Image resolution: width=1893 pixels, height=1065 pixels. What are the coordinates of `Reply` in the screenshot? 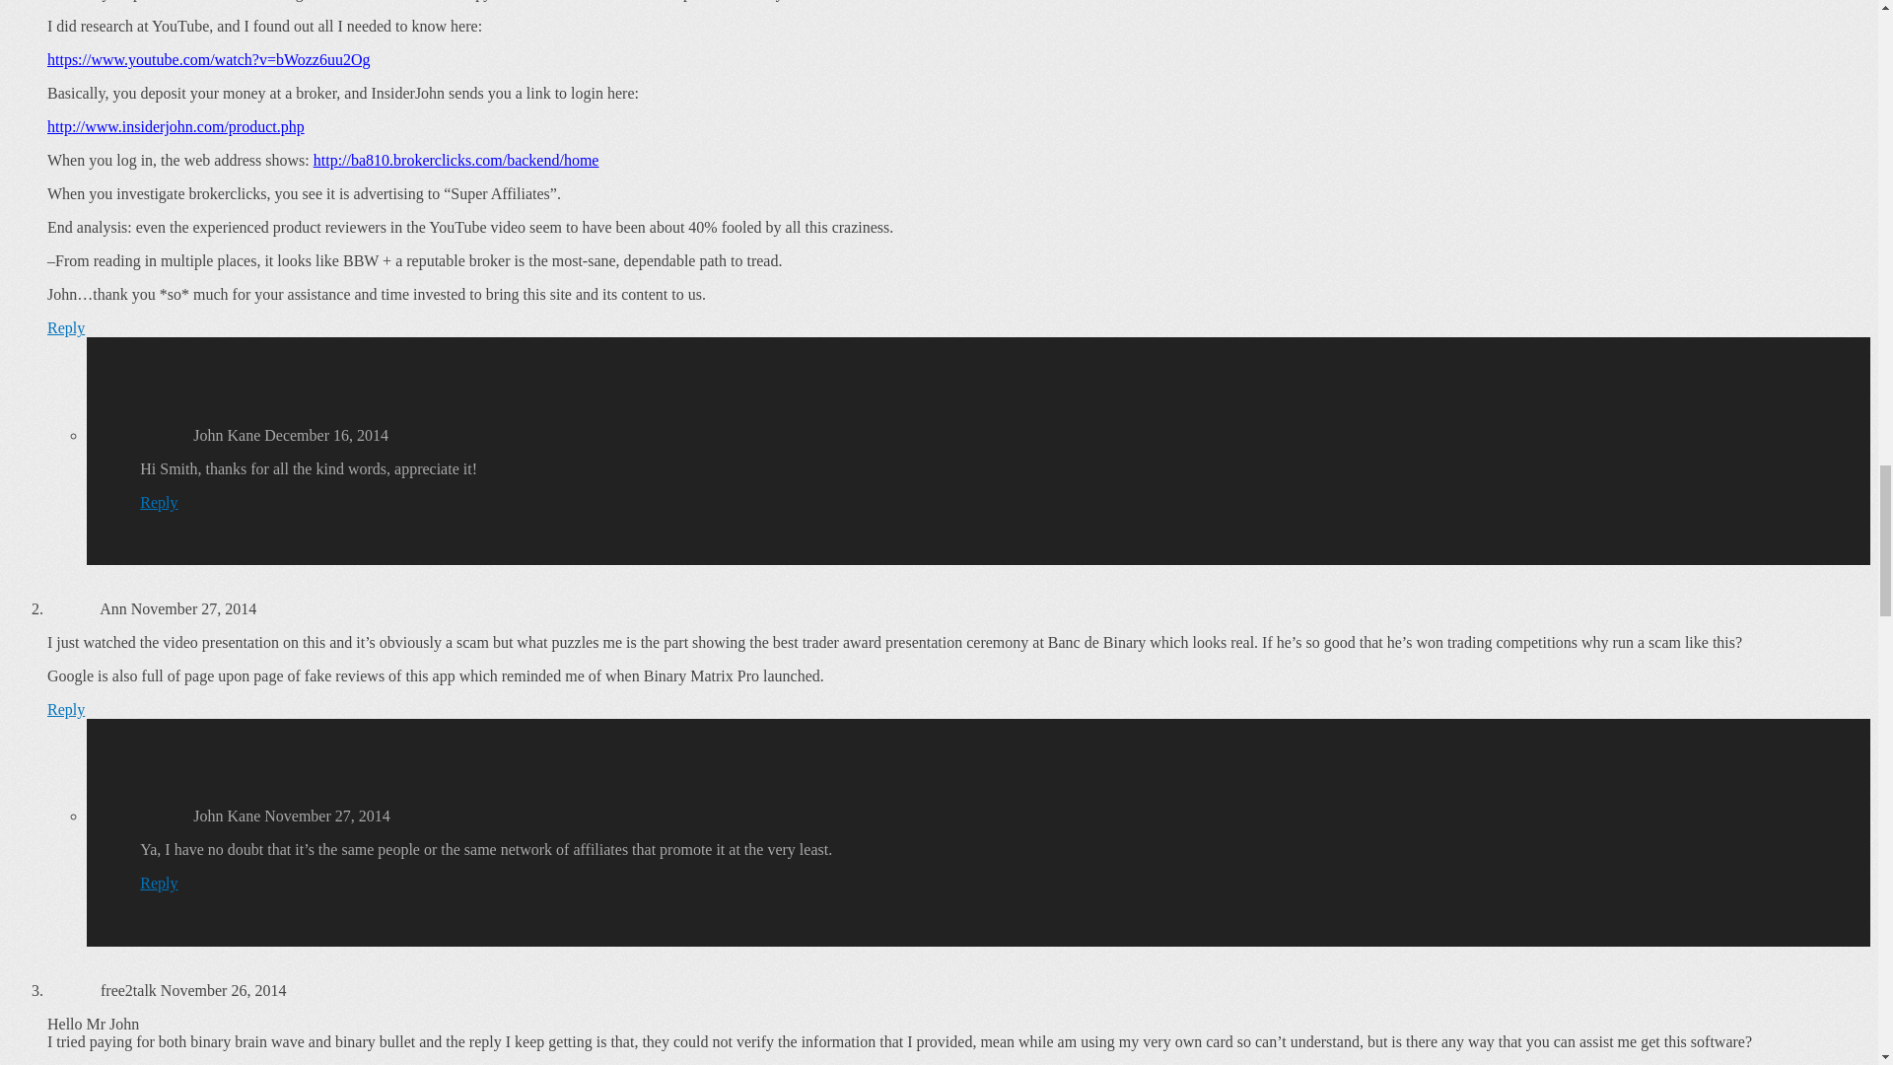 It's located at (66, 327).